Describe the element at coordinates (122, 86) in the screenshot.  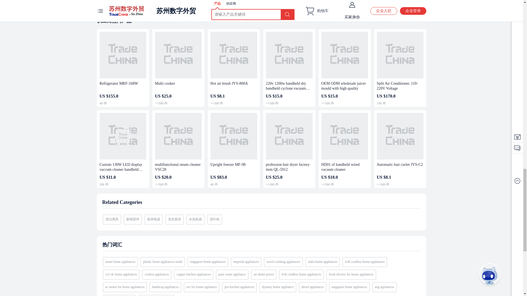
I see `Refrigerator MRF-168W` at that location.